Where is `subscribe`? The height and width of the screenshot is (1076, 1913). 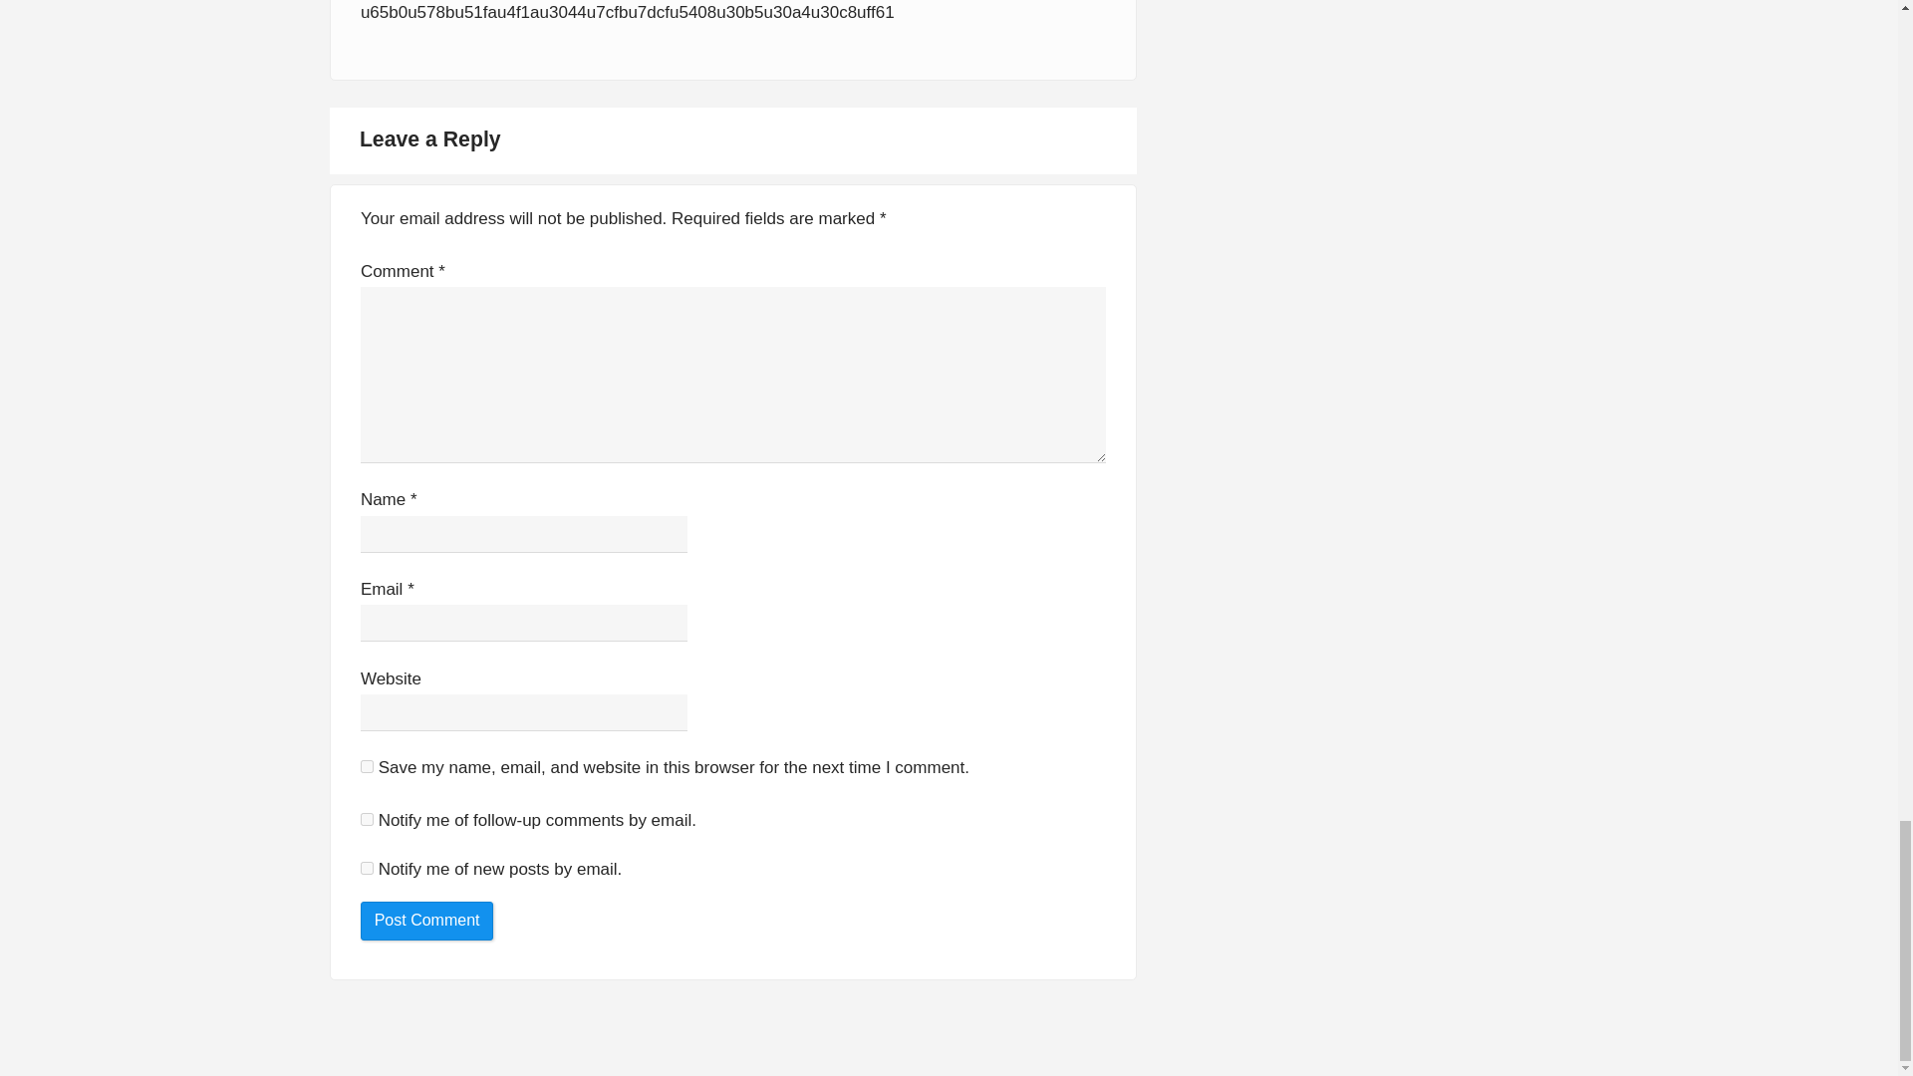
subscribe is located at coordinates (367, 869).